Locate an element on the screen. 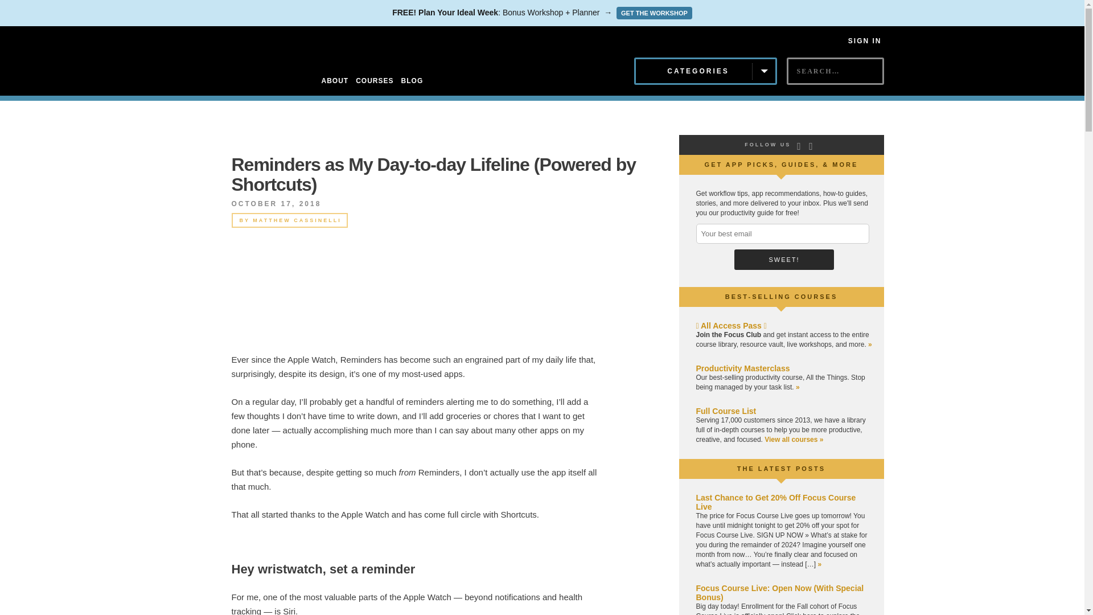  Sweet! is located at coordinates (784, 260).